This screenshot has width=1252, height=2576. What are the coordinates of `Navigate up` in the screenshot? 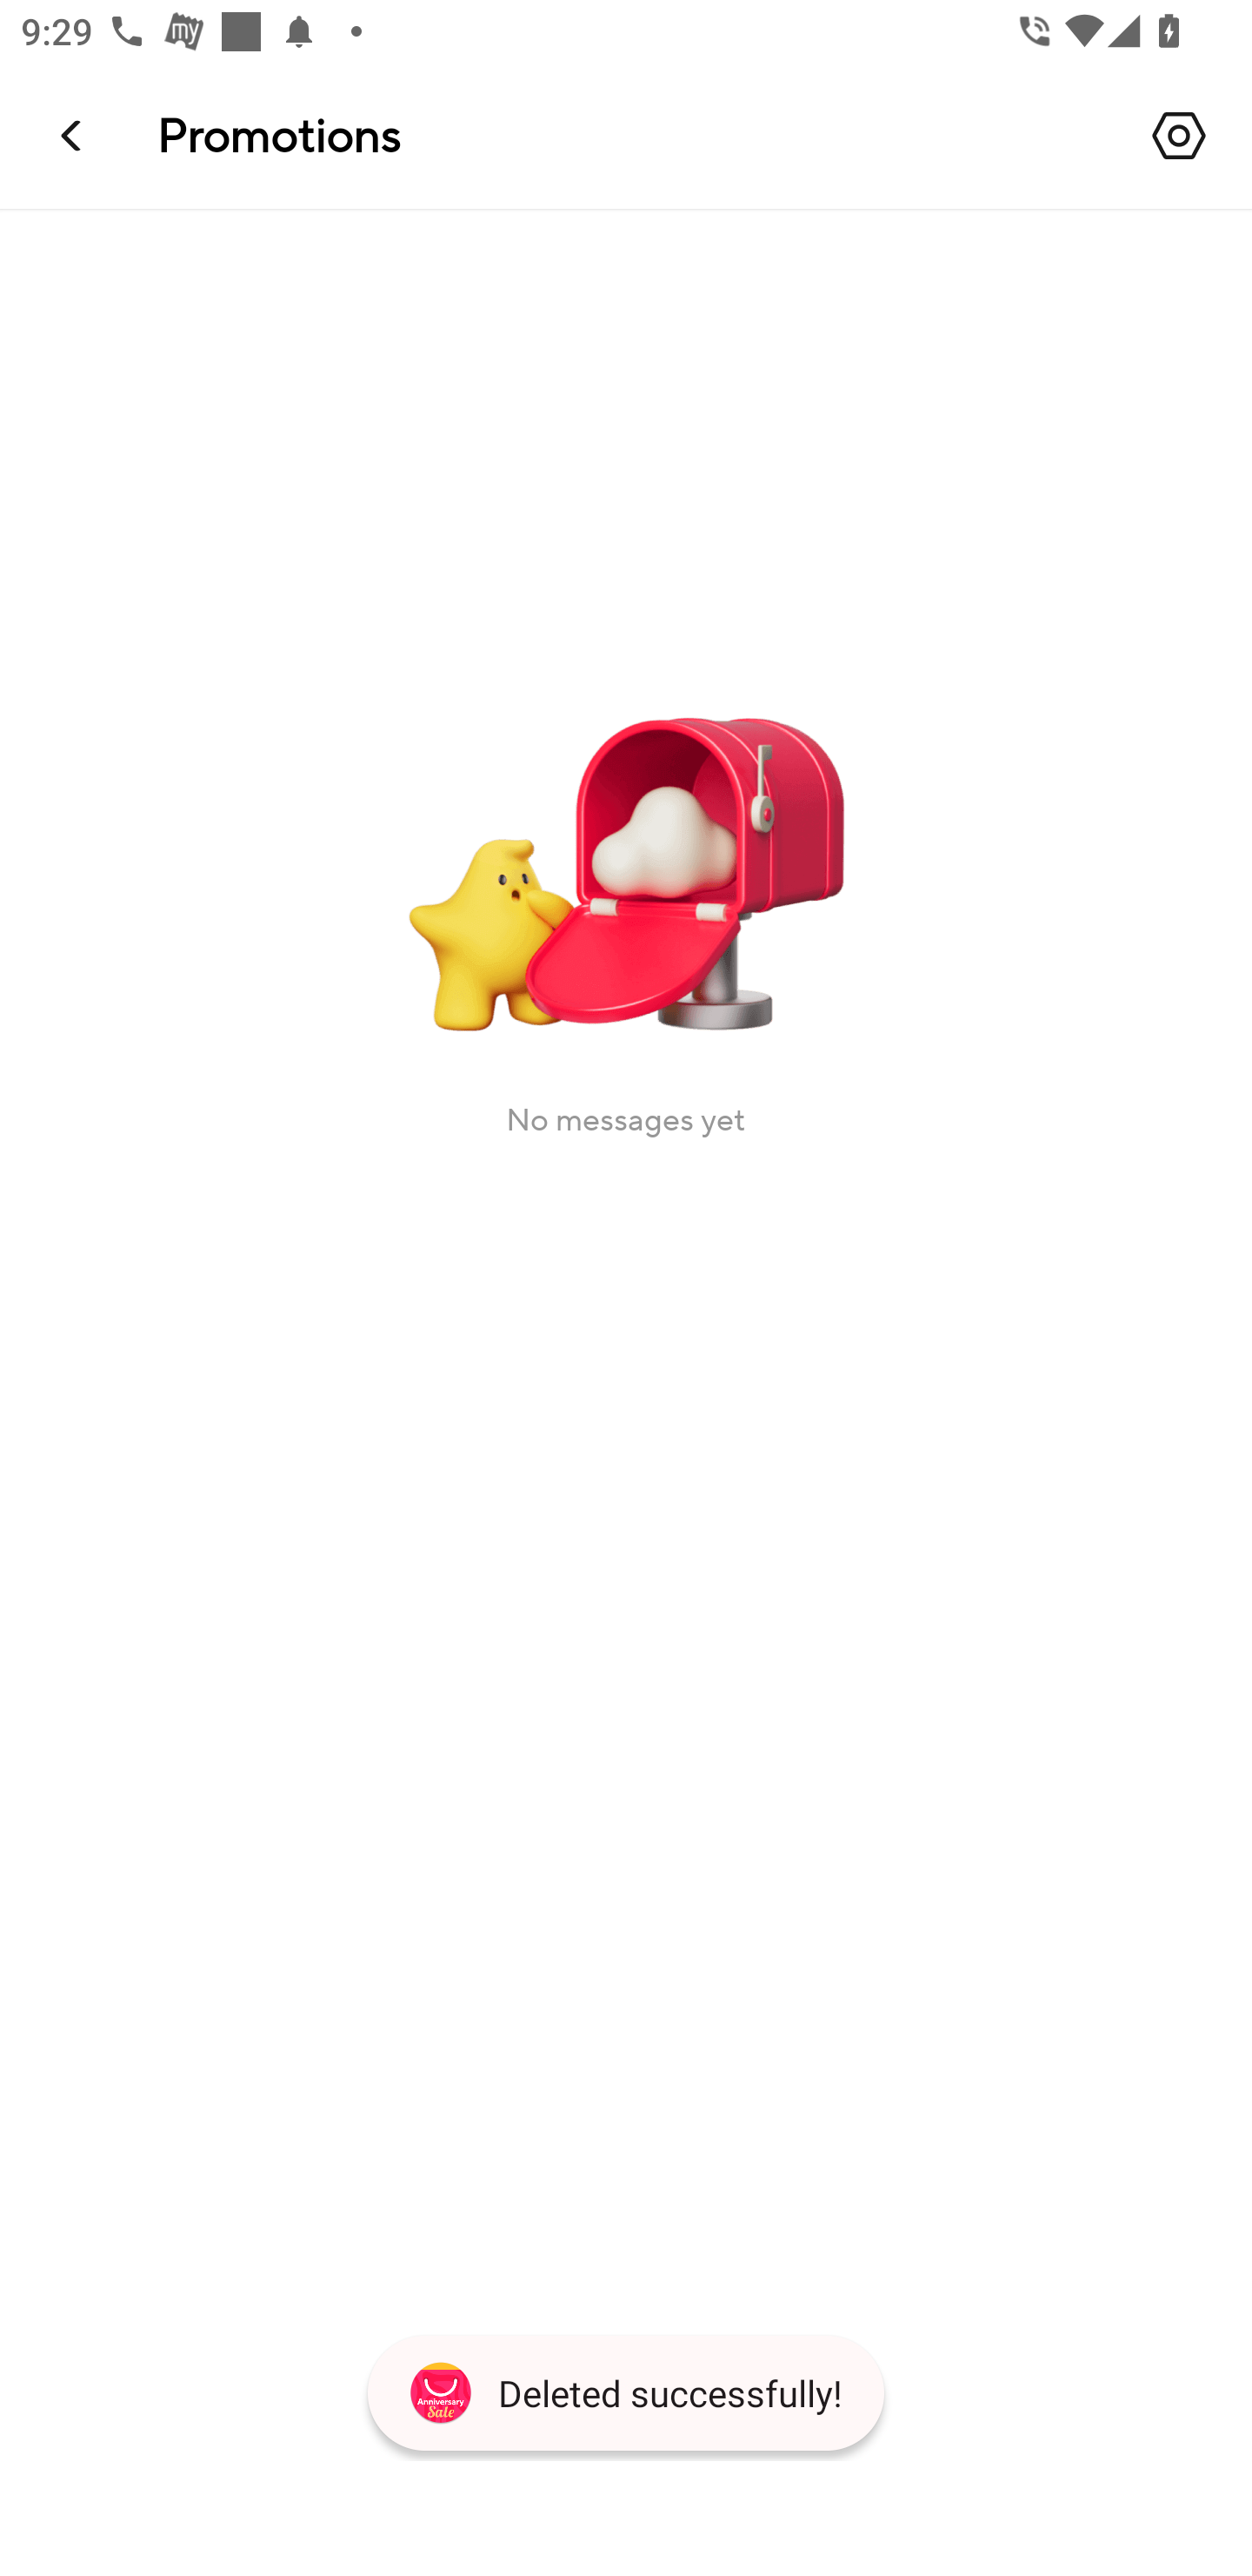 It's located at (73, 135).